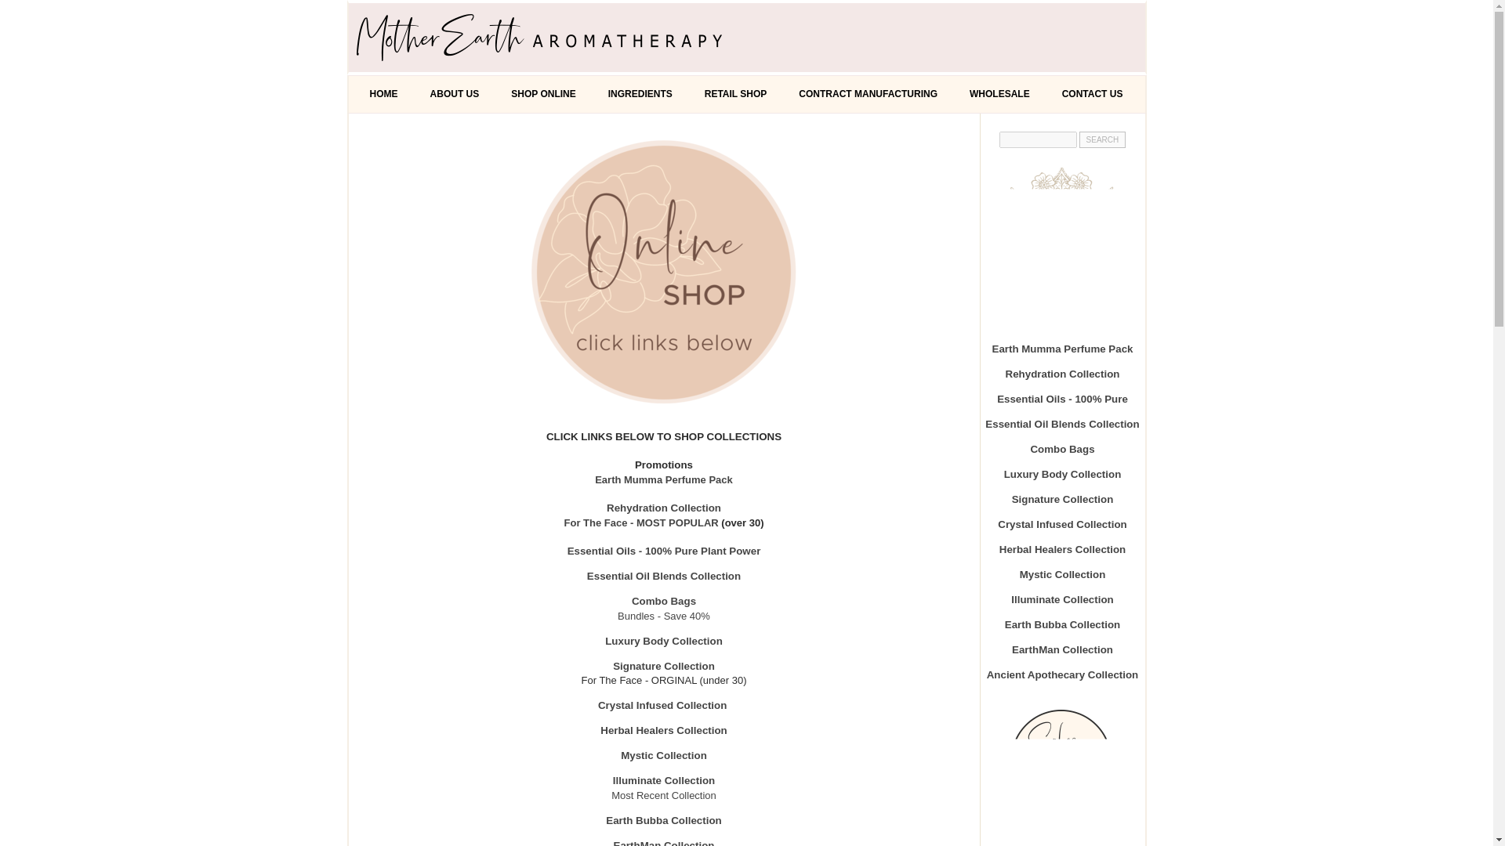 The image size is (1505, 846). I want to click on Essential Oil Blends Collection, so click(1062, 423).